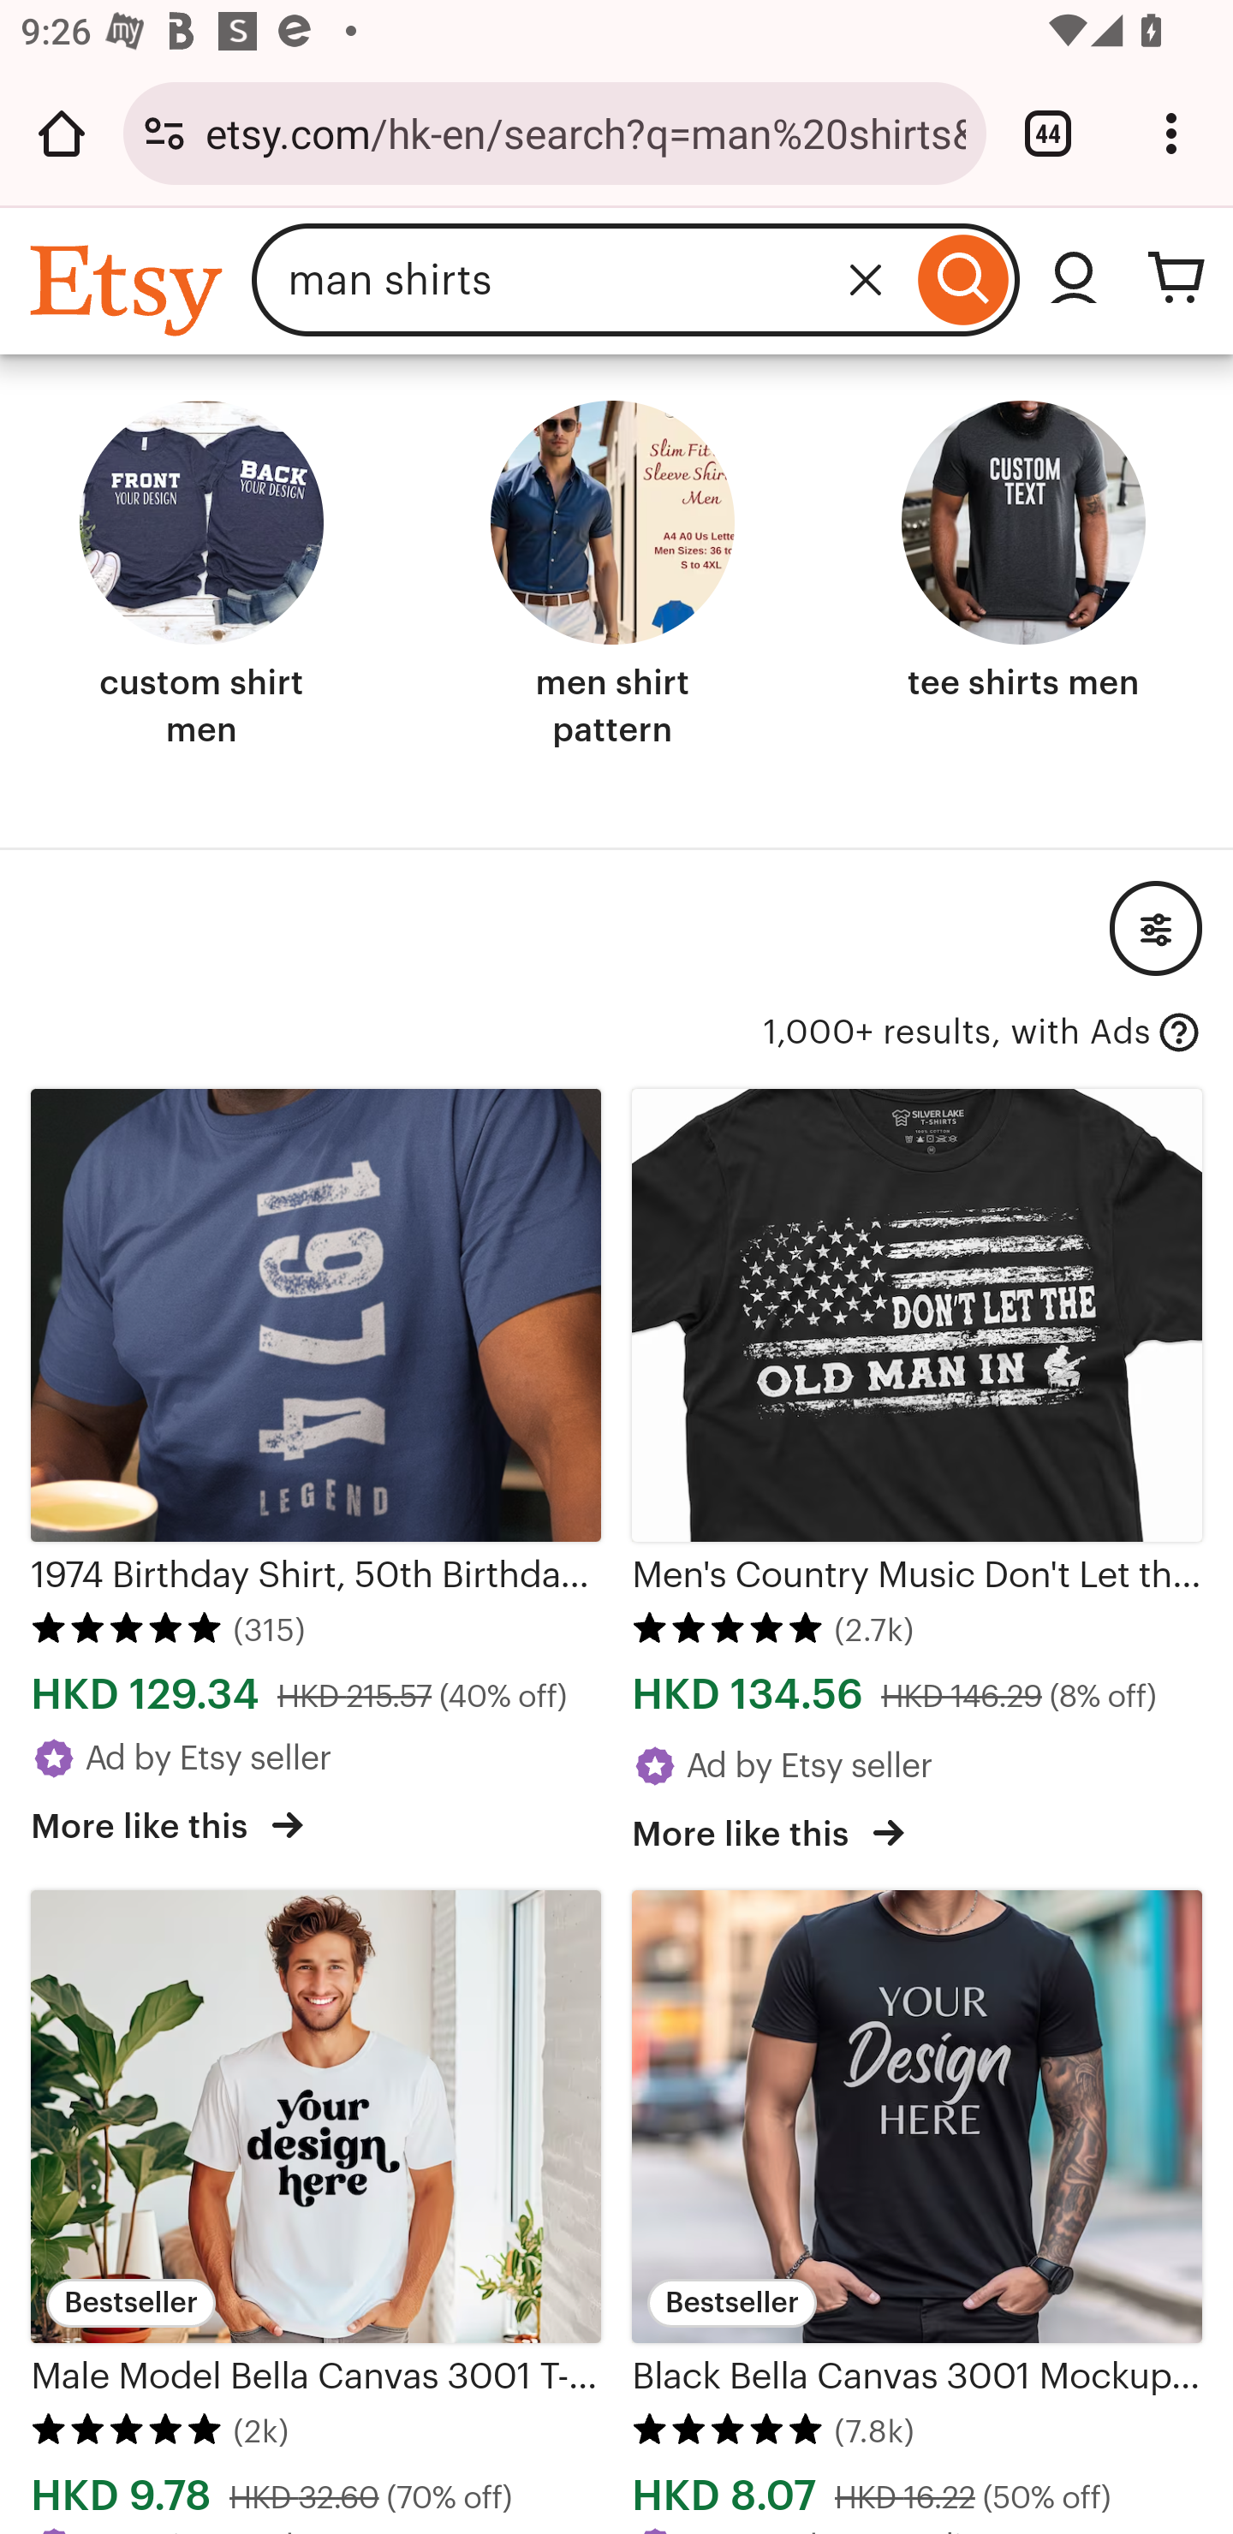 This screenshot has width=1233, height=2534. Describe the element at coordinates (579, 279) in the screenshot. I see `man shirts` at that location.